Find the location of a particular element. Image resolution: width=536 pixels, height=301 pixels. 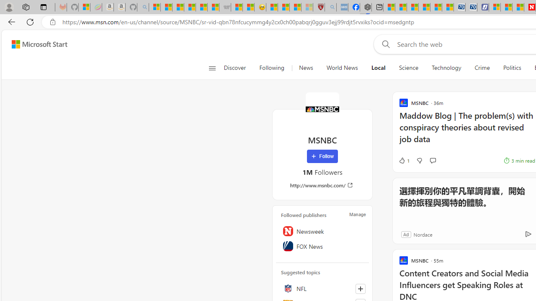

Technology is located at coordinates (446, 68).